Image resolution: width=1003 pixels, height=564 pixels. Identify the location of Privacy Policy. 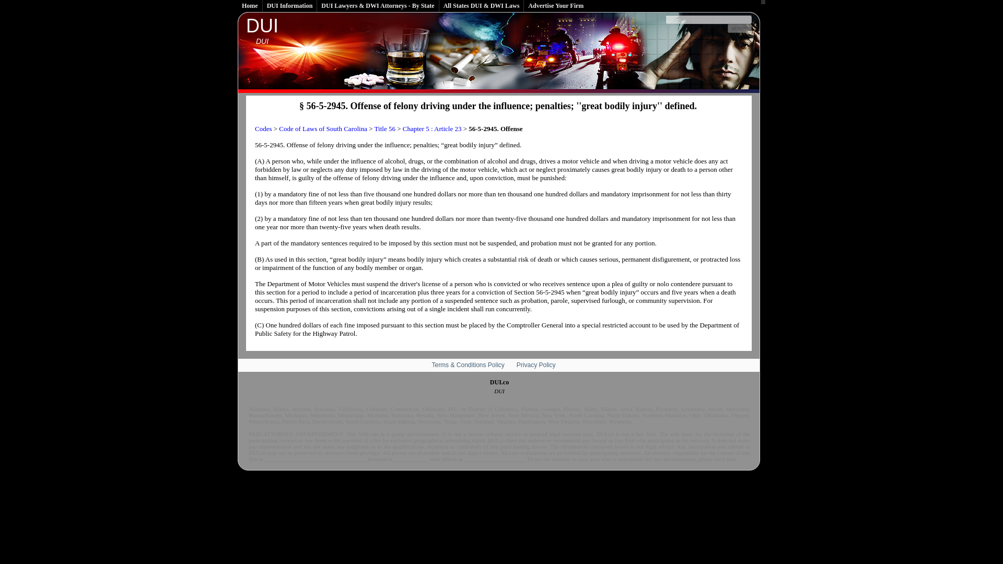
(536, 365).